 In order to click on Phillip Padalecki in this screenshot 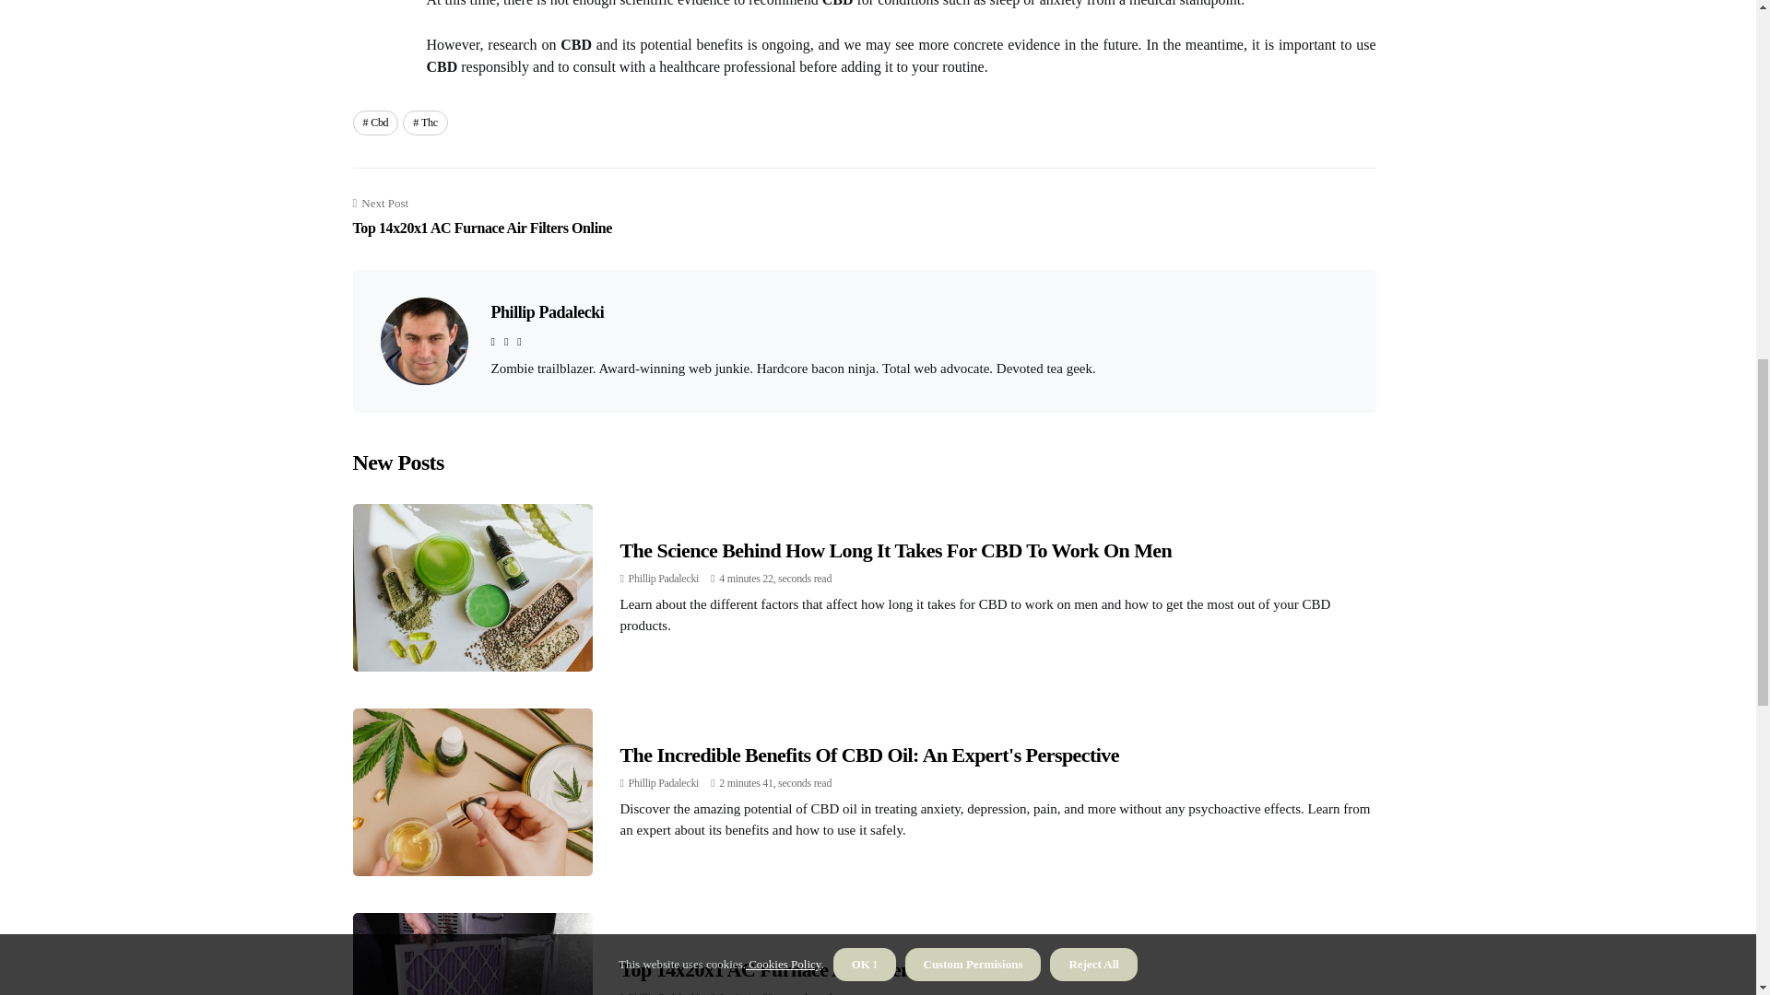, I will do `click(546, 311)`.